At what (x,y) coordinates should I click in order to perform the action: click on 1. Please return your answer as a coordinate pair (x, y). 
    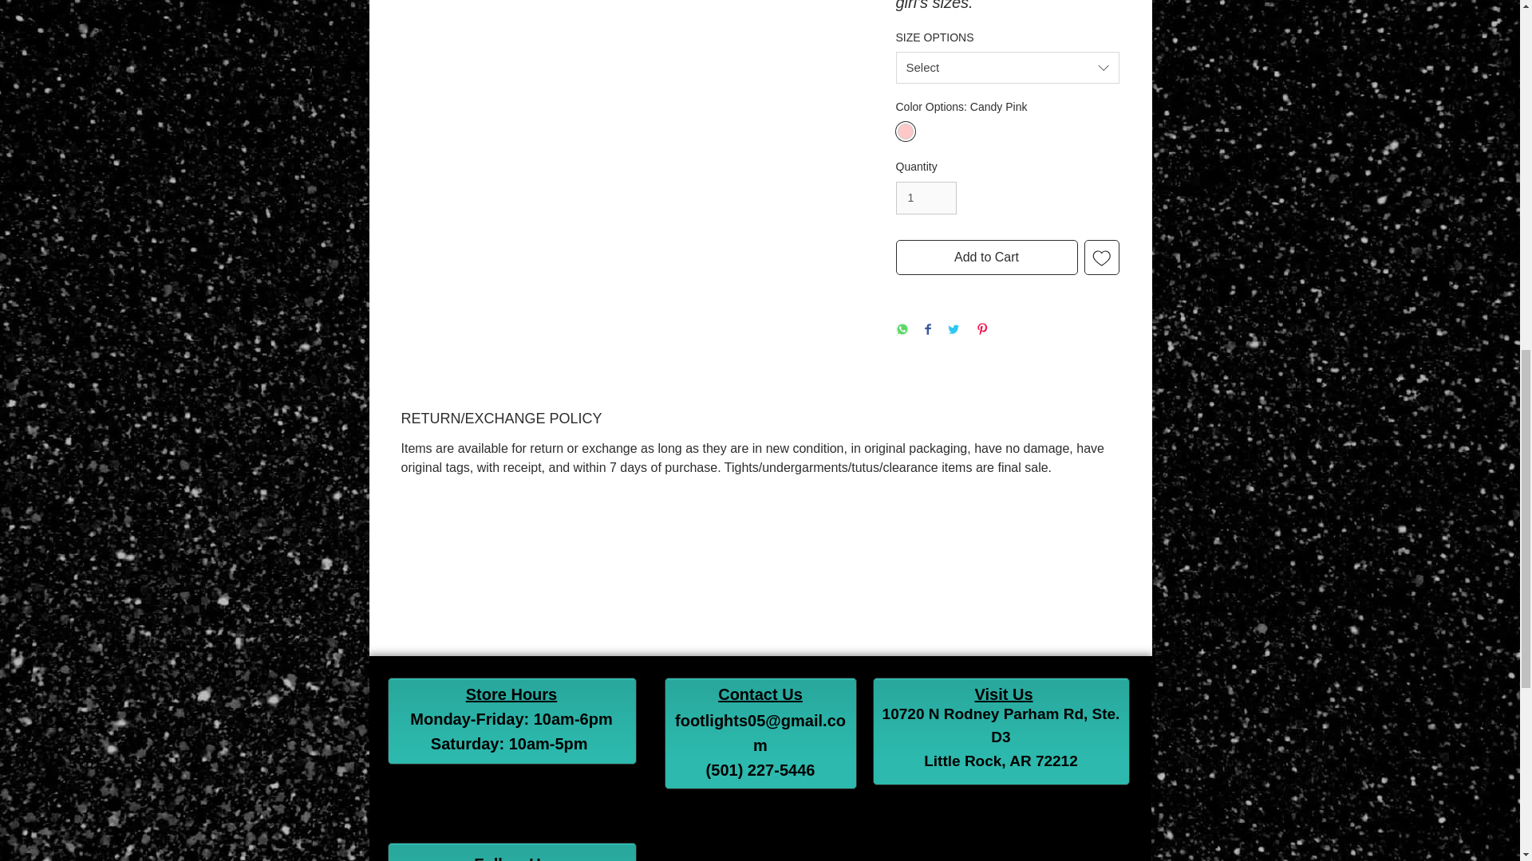
    Looking at the image, I should click on (926, 198).